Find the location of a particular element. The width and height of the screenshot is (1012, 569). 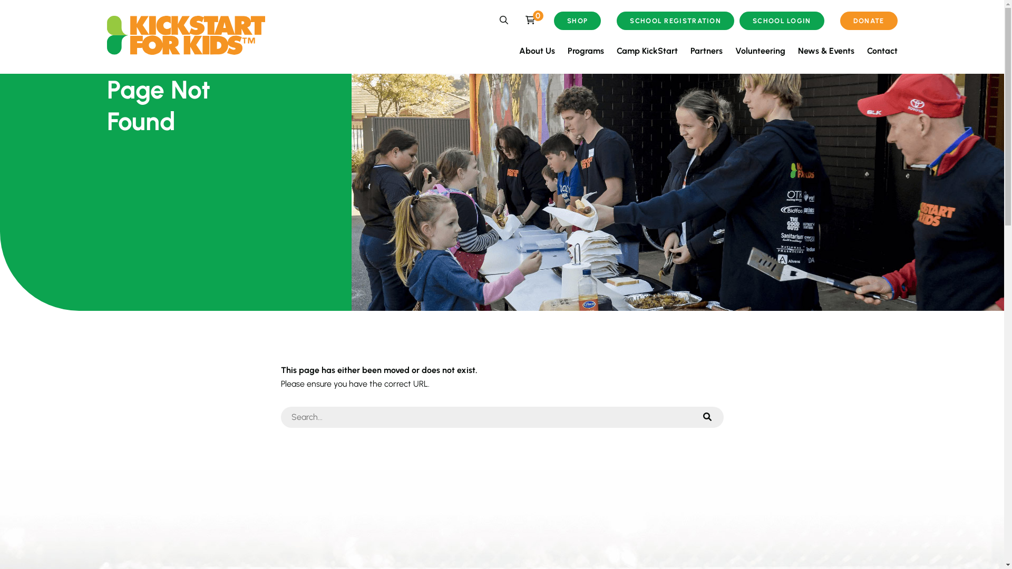

About Us is located at coordinates (537, 51).